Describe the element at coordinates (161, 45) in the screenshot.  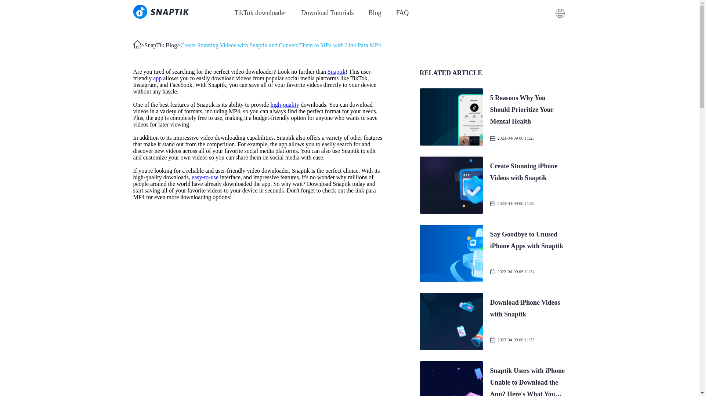
I see `SnapTik Blog` at that location.